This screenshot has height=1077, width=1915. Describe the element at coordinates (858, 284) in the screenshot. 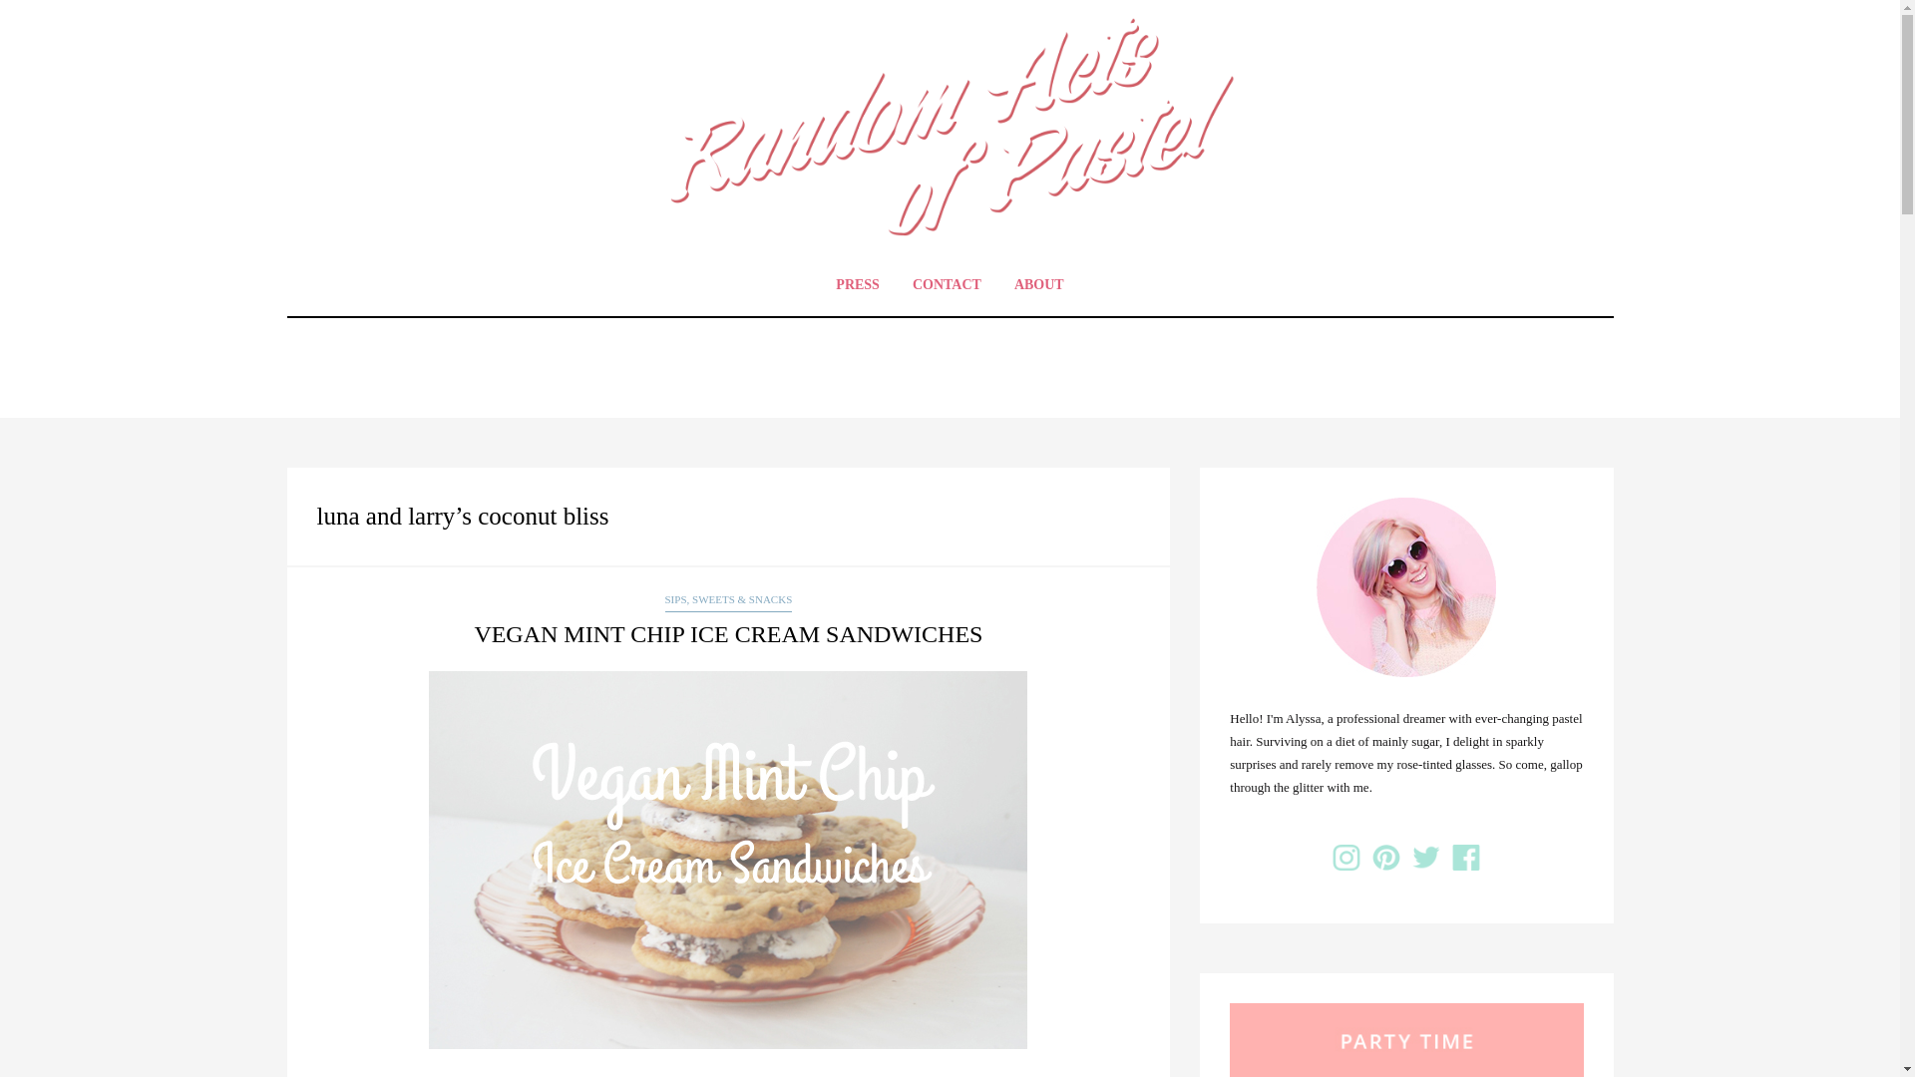

I see `PRESS` at that location.